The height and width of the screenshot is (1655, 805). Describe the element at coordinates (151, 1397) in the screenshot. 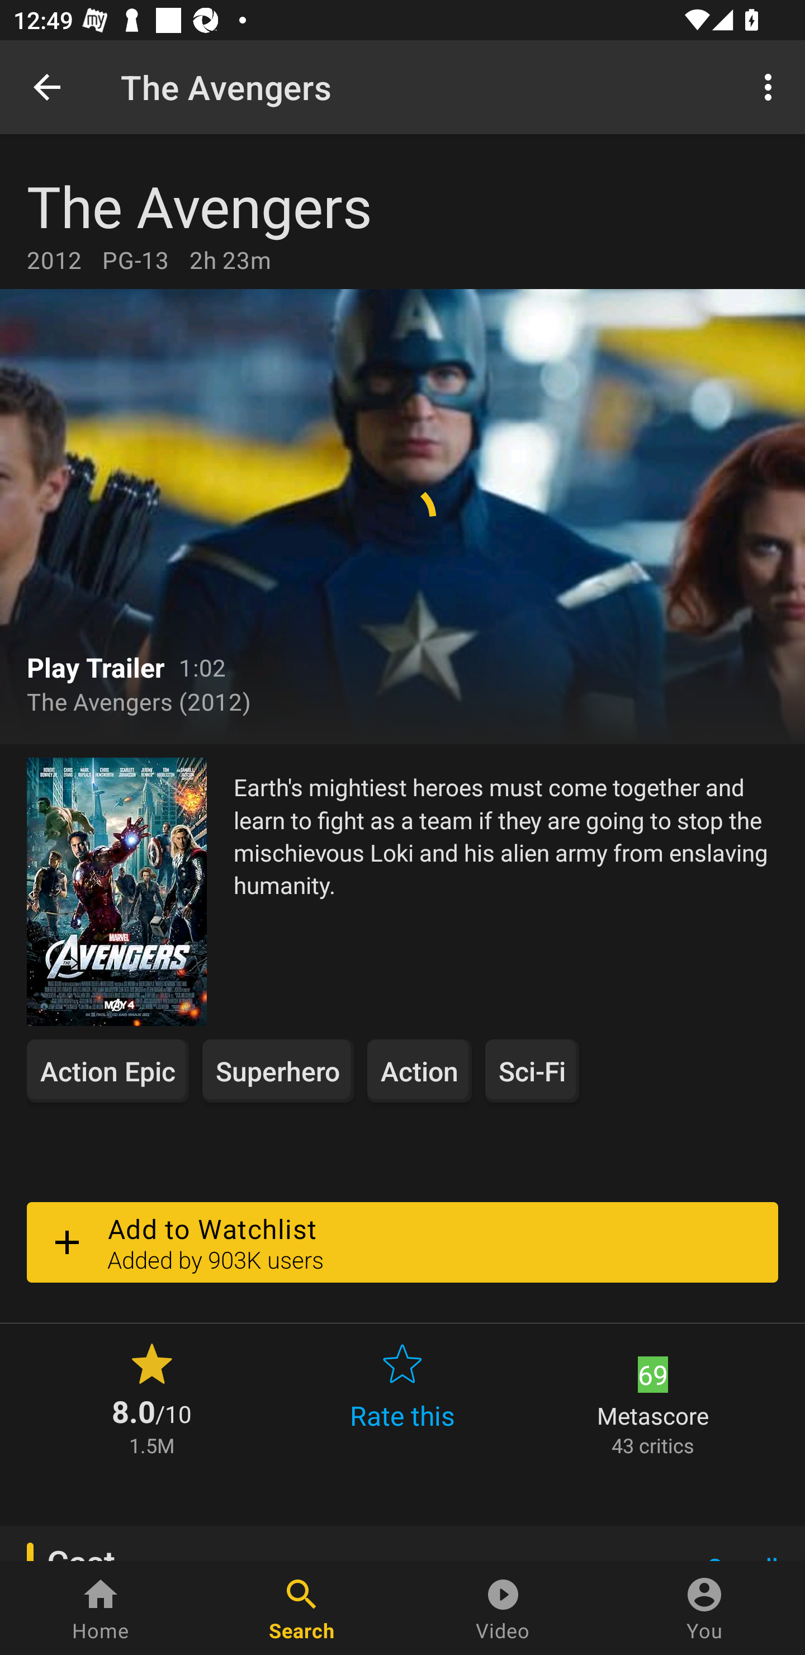

I see `8.0 /10 1.5M` at that location.